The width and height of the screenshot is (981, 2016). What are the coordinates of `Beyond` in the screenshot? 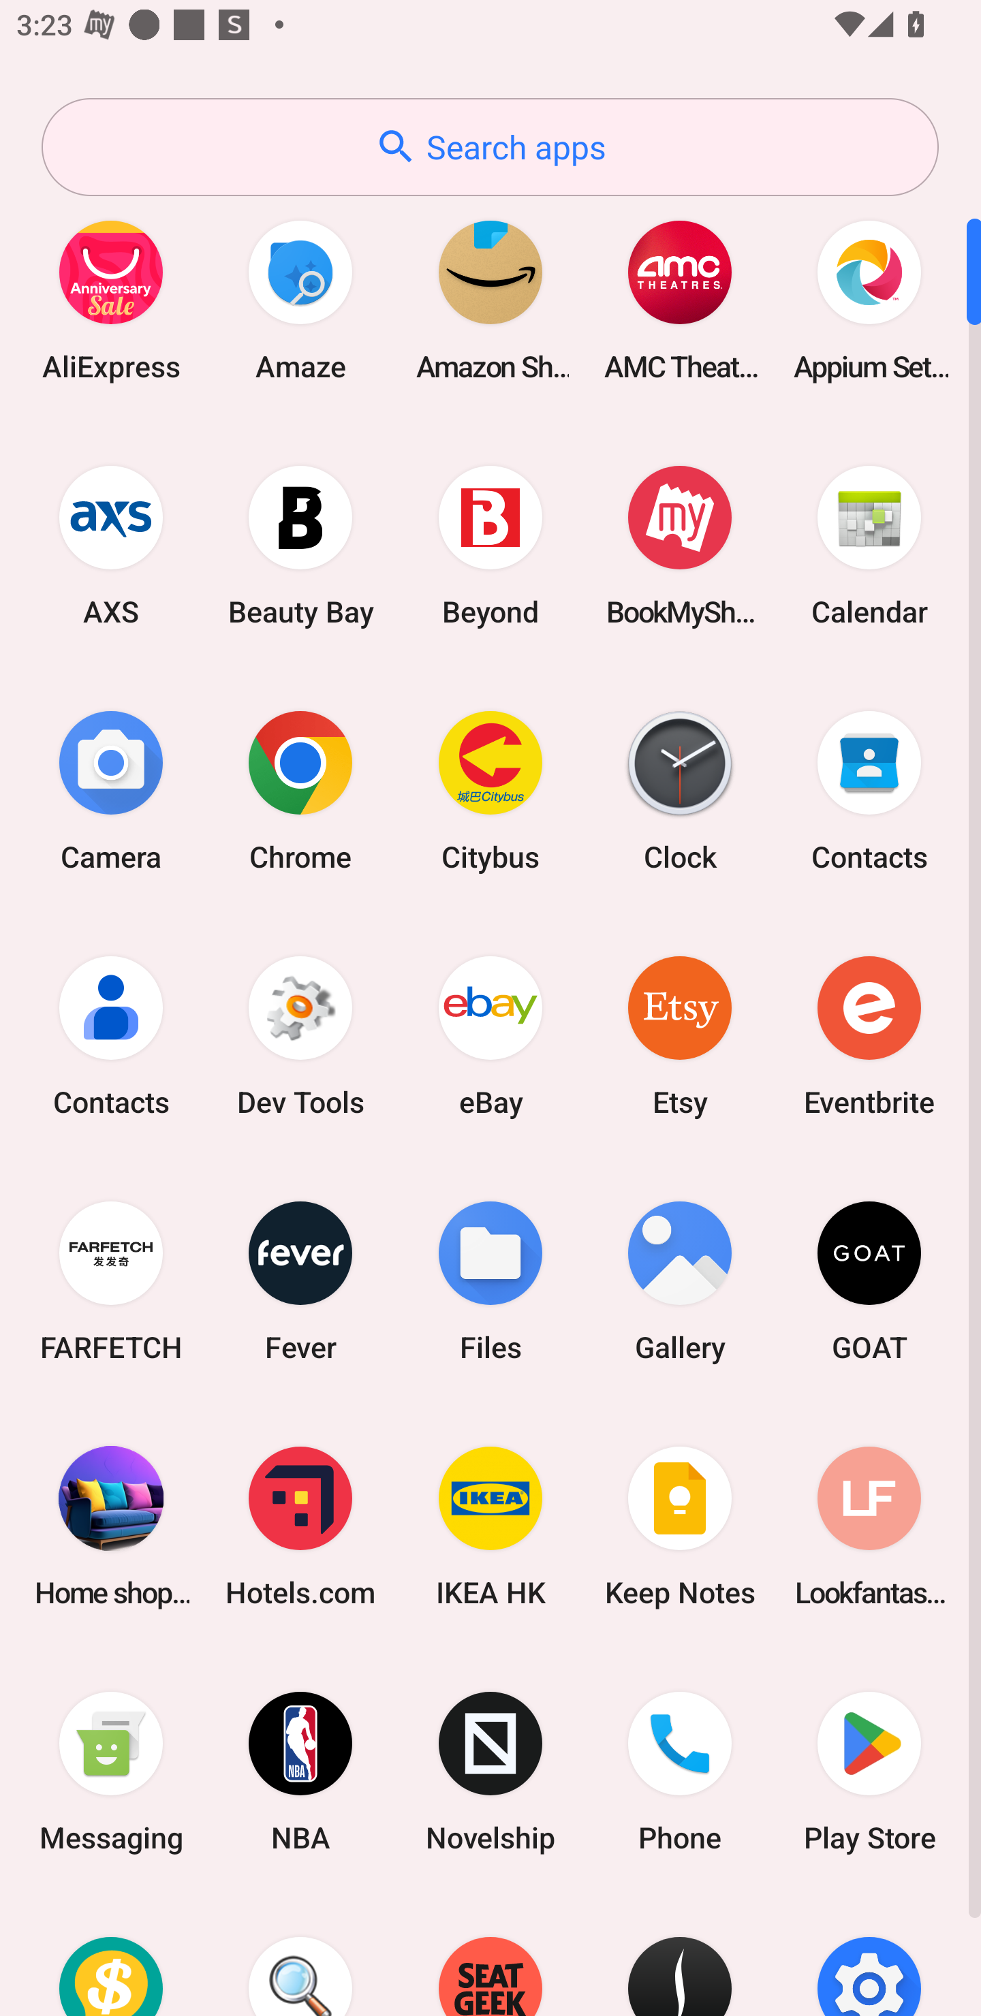 It's located at (490, 545).